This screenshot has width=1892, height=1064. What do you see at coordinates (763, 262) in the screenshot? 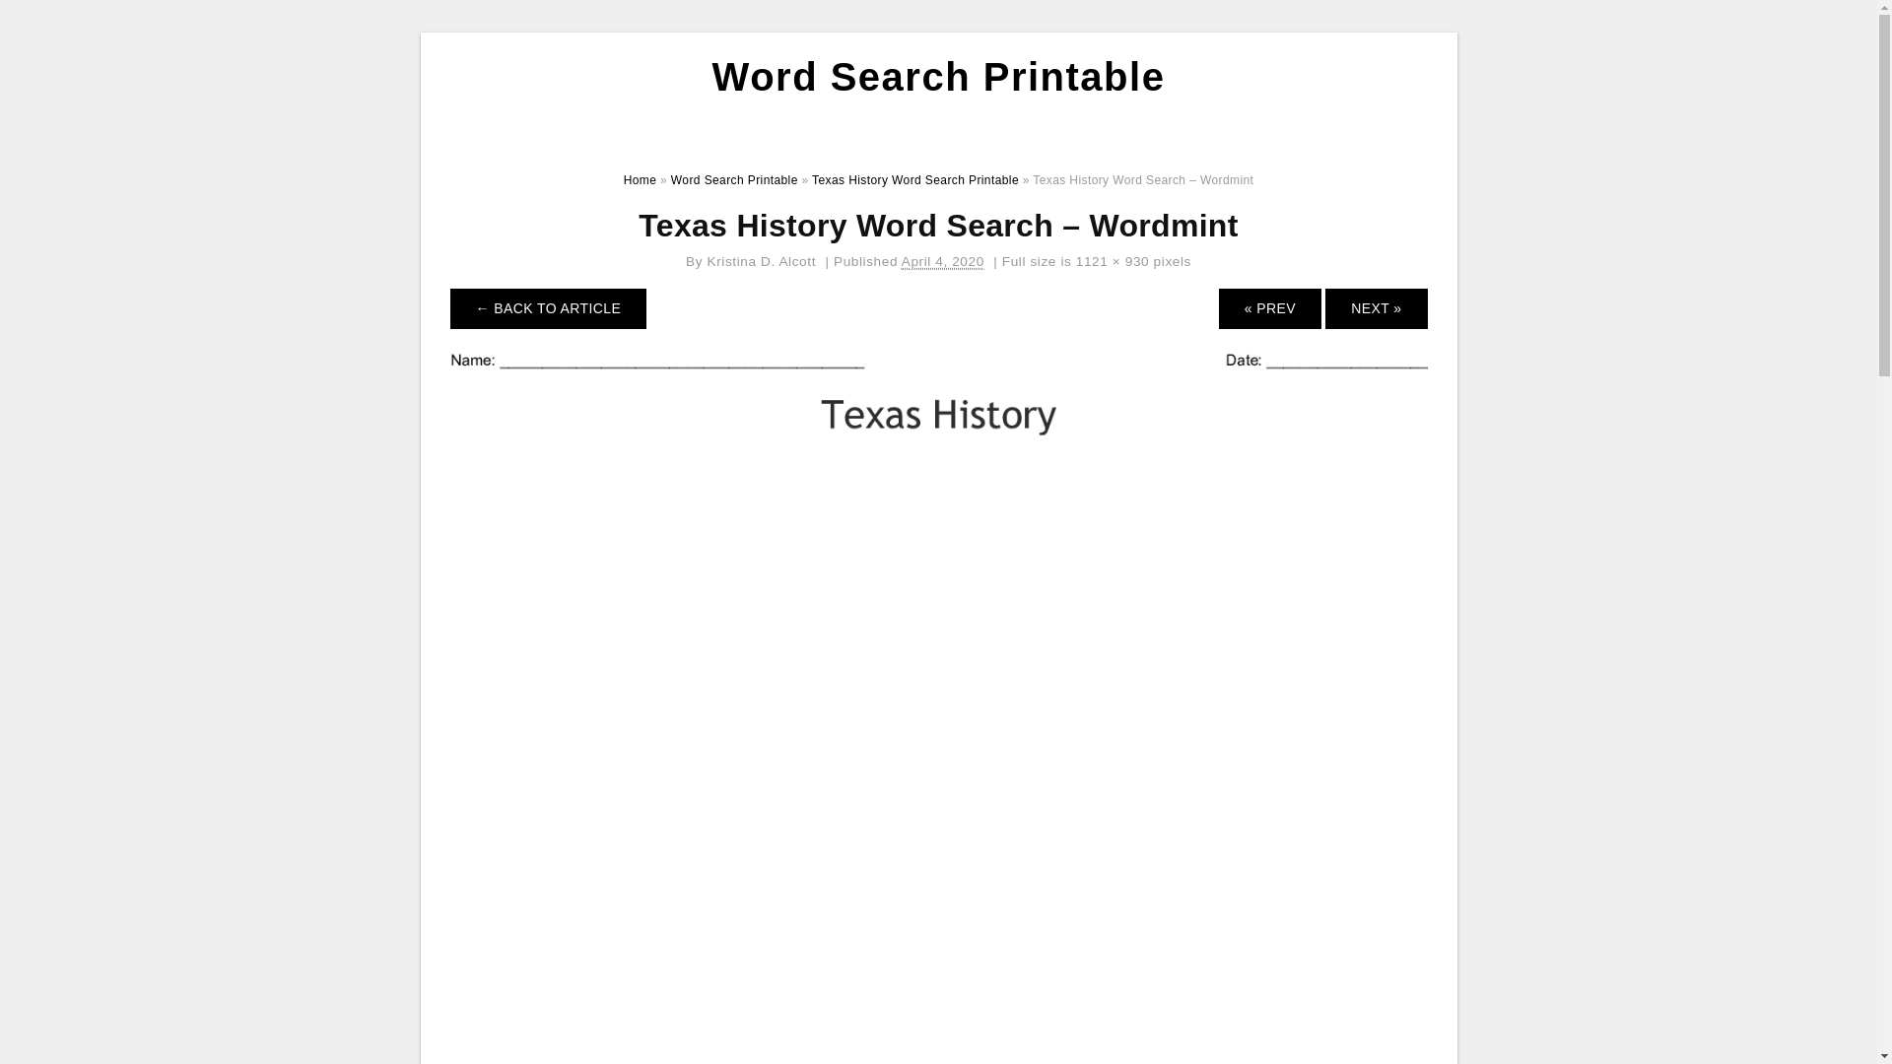
I see `View all posts by Kristina D. Alcott` at bounding box center [763, 262].